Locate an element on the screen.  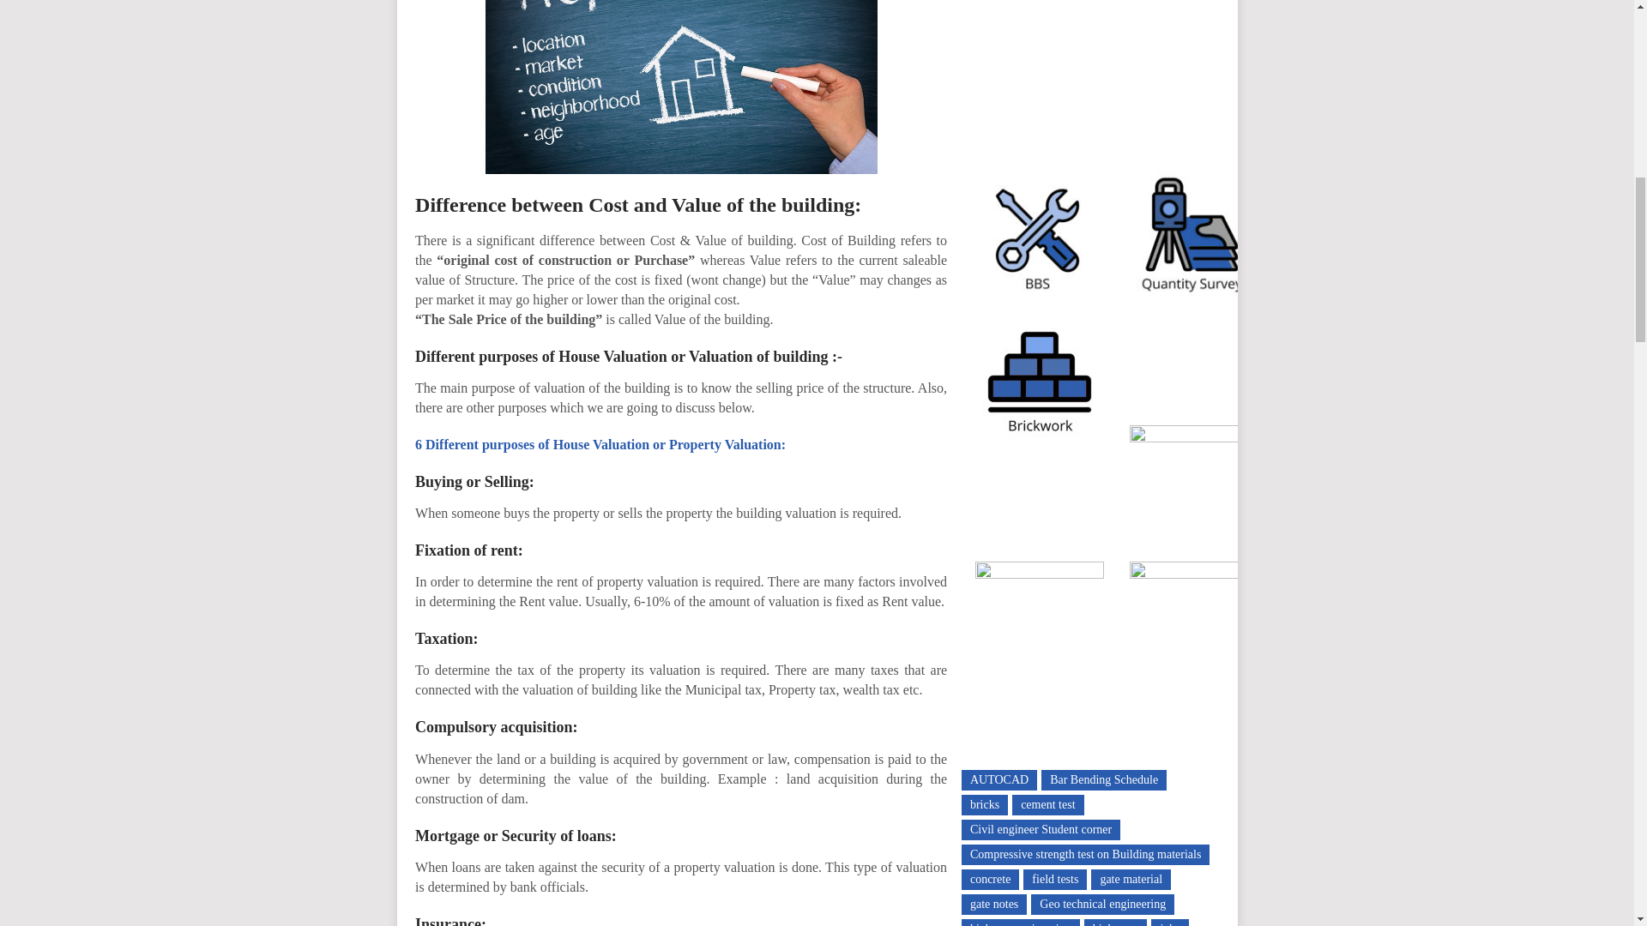
valuation of building is located at coordinates (681, 87).